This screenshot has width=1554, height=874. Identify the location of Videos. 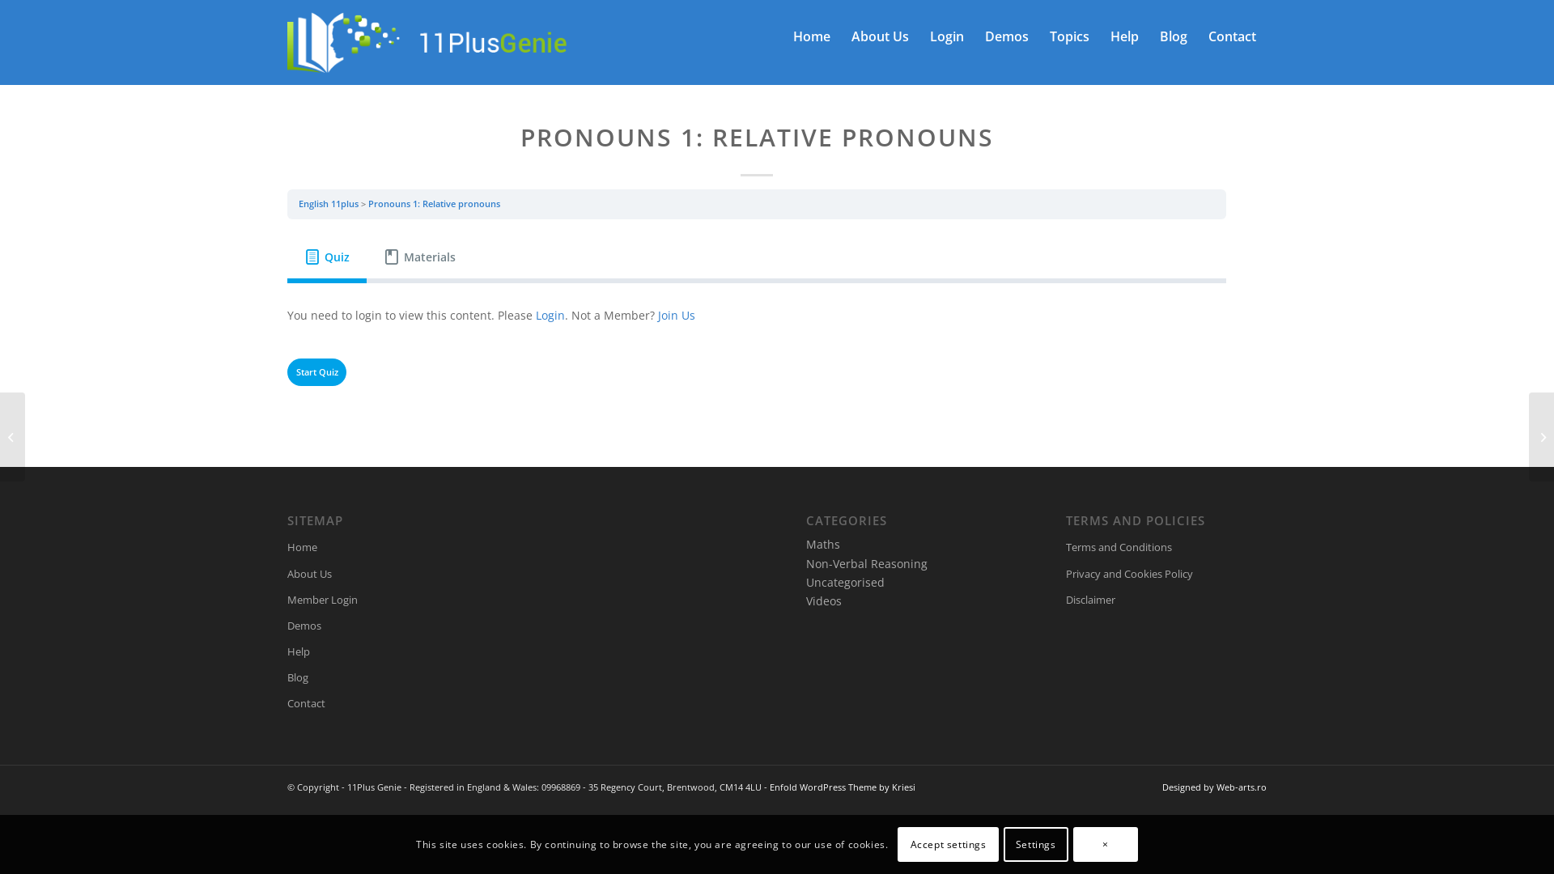
(824, 600).